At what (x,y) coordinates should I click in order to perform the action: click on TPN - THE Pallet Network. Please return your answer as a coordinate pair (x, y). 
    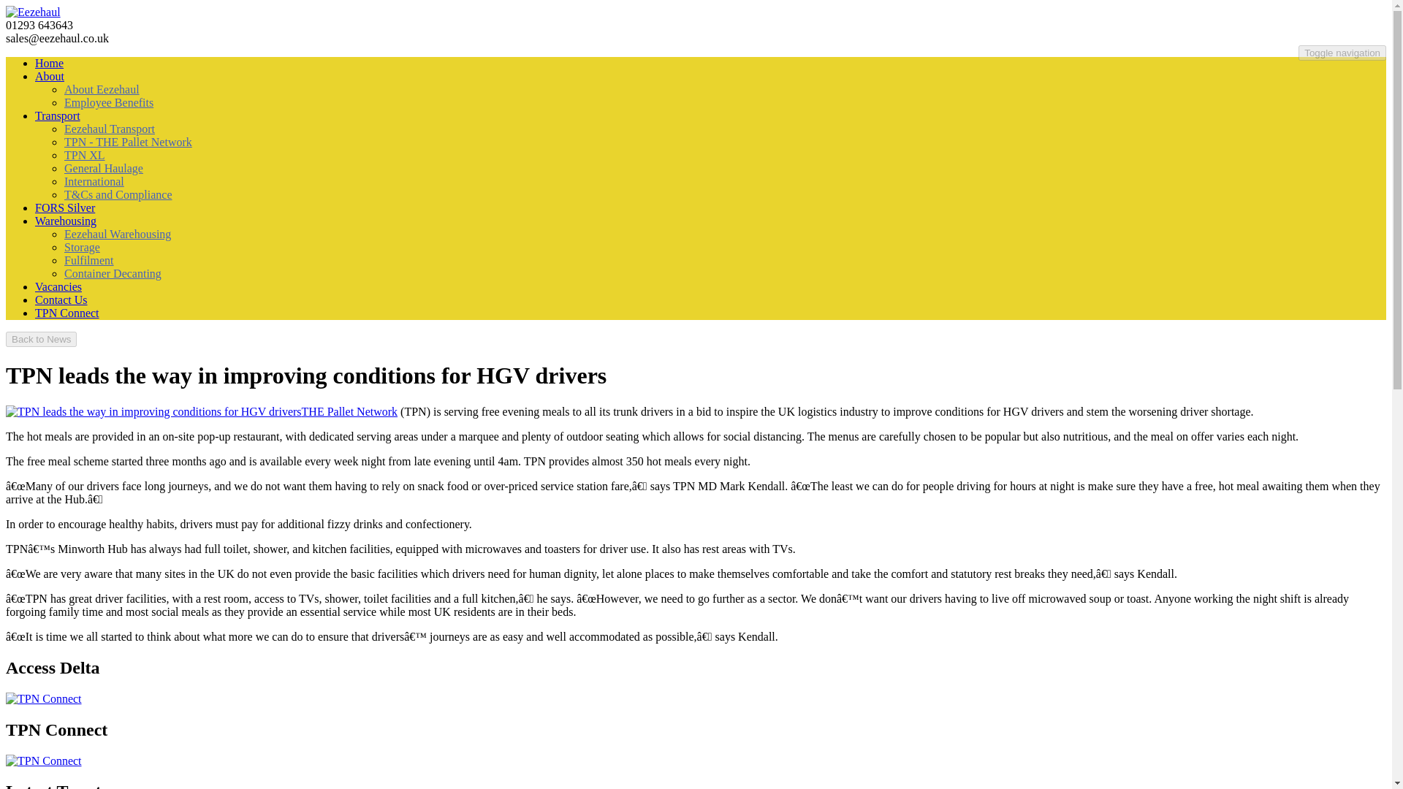
    Looking at the image, I should click on (129, 142).